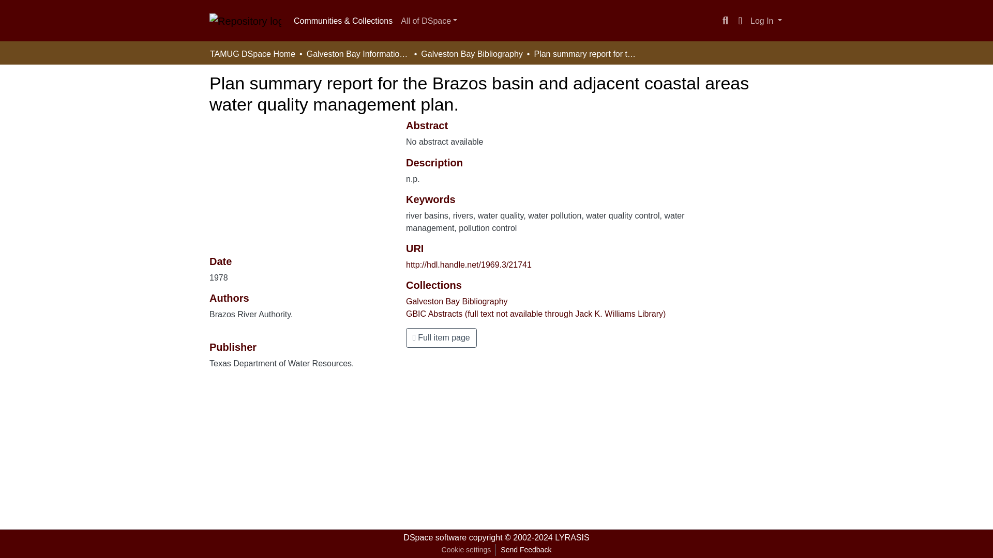  Describe the element at coordinates (252, 54) in the screenshot. I see `TAMUG DSpace Home` at that location.